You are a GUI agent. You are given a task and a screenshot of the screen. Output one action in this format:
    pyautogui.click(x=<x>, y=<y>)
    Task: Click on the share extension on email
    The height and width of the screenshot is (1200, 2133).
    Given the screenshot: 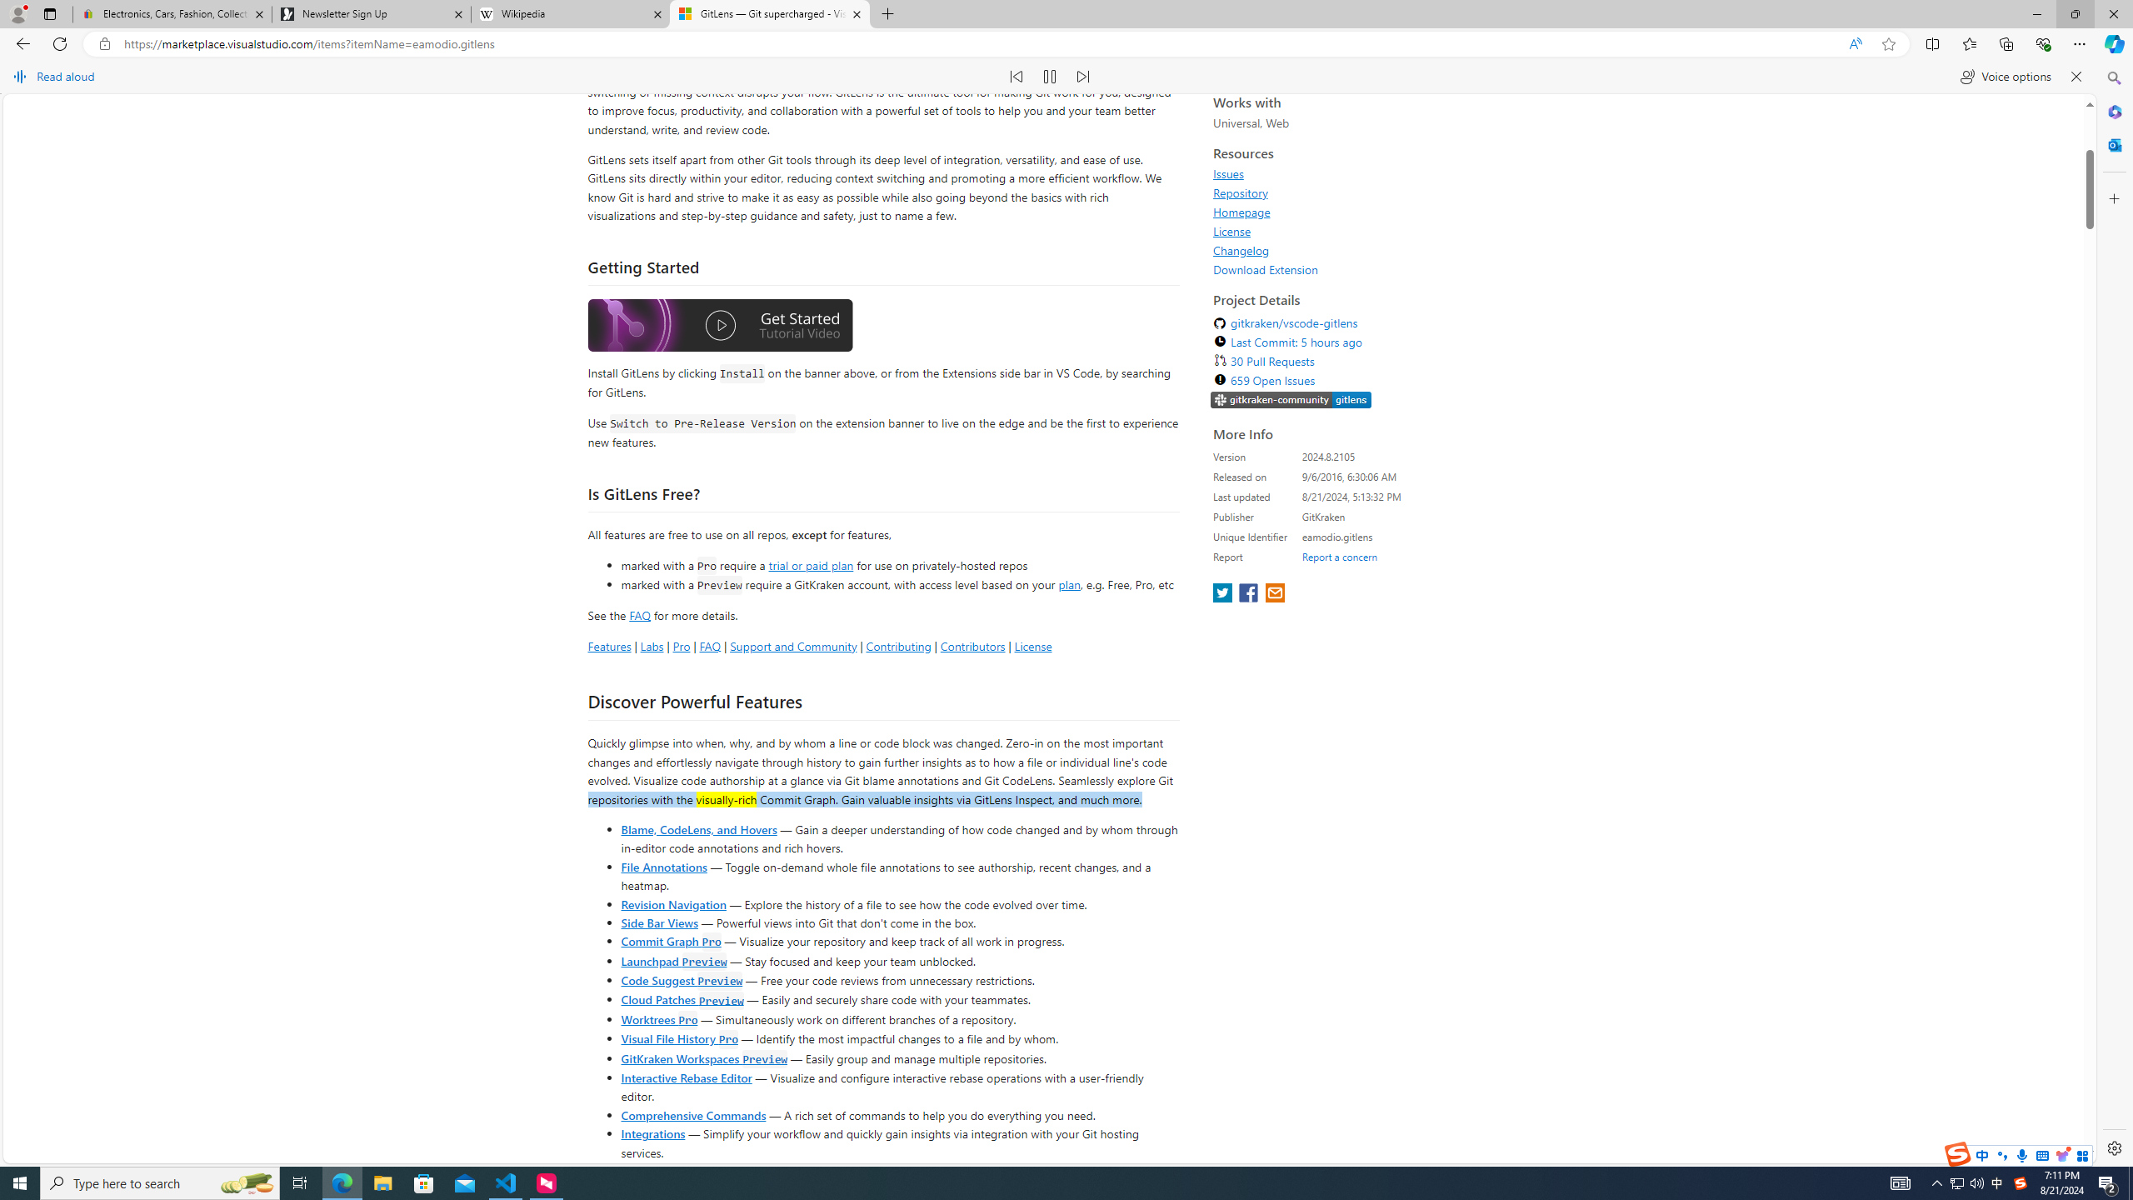 What is the action you would take?
    pyautogui.click(x=1274, y=868)
    